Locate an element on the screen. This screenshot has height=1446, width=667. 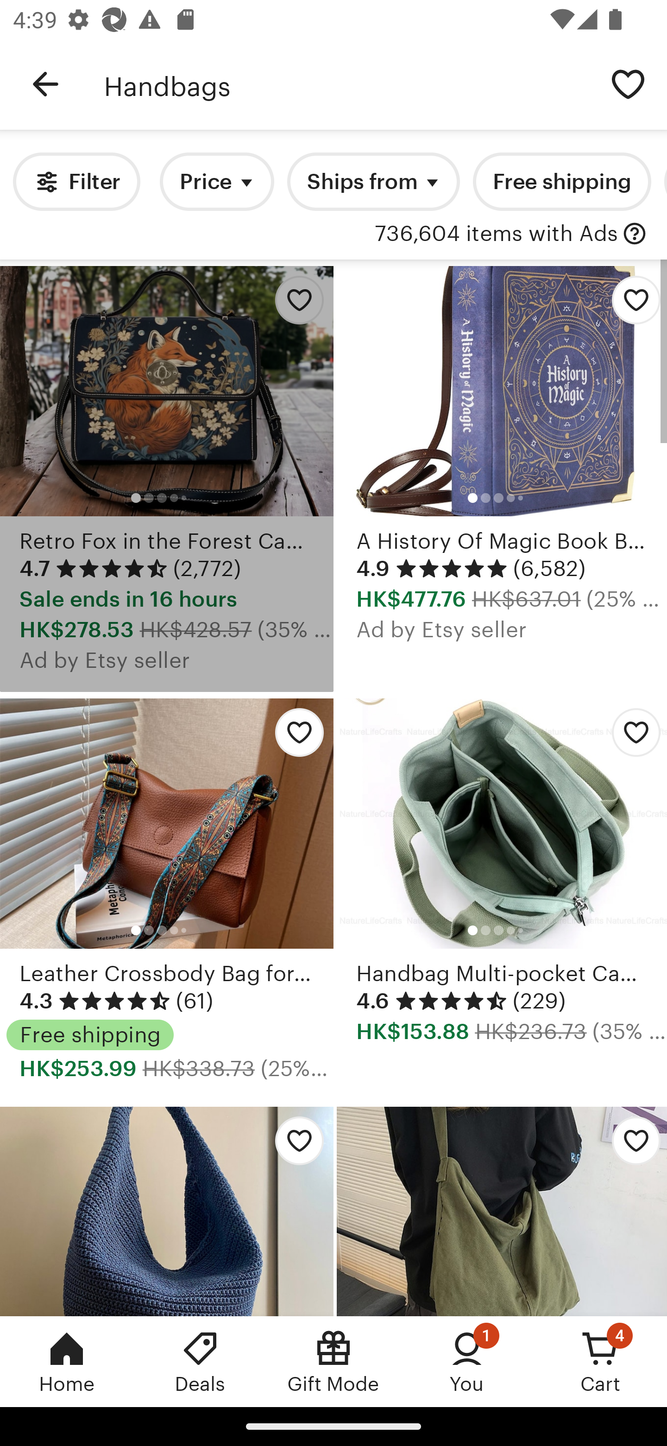
Cart, 4 new notifications Cart is located at coordinates (600, 1361).